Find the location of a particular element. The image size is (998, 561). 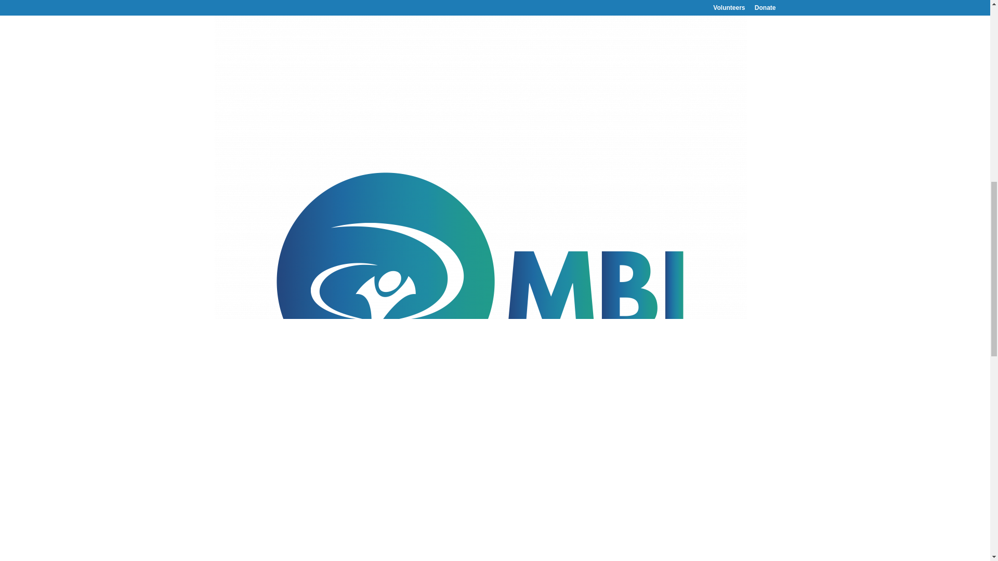

Donate is located at coordinates (742, 16).